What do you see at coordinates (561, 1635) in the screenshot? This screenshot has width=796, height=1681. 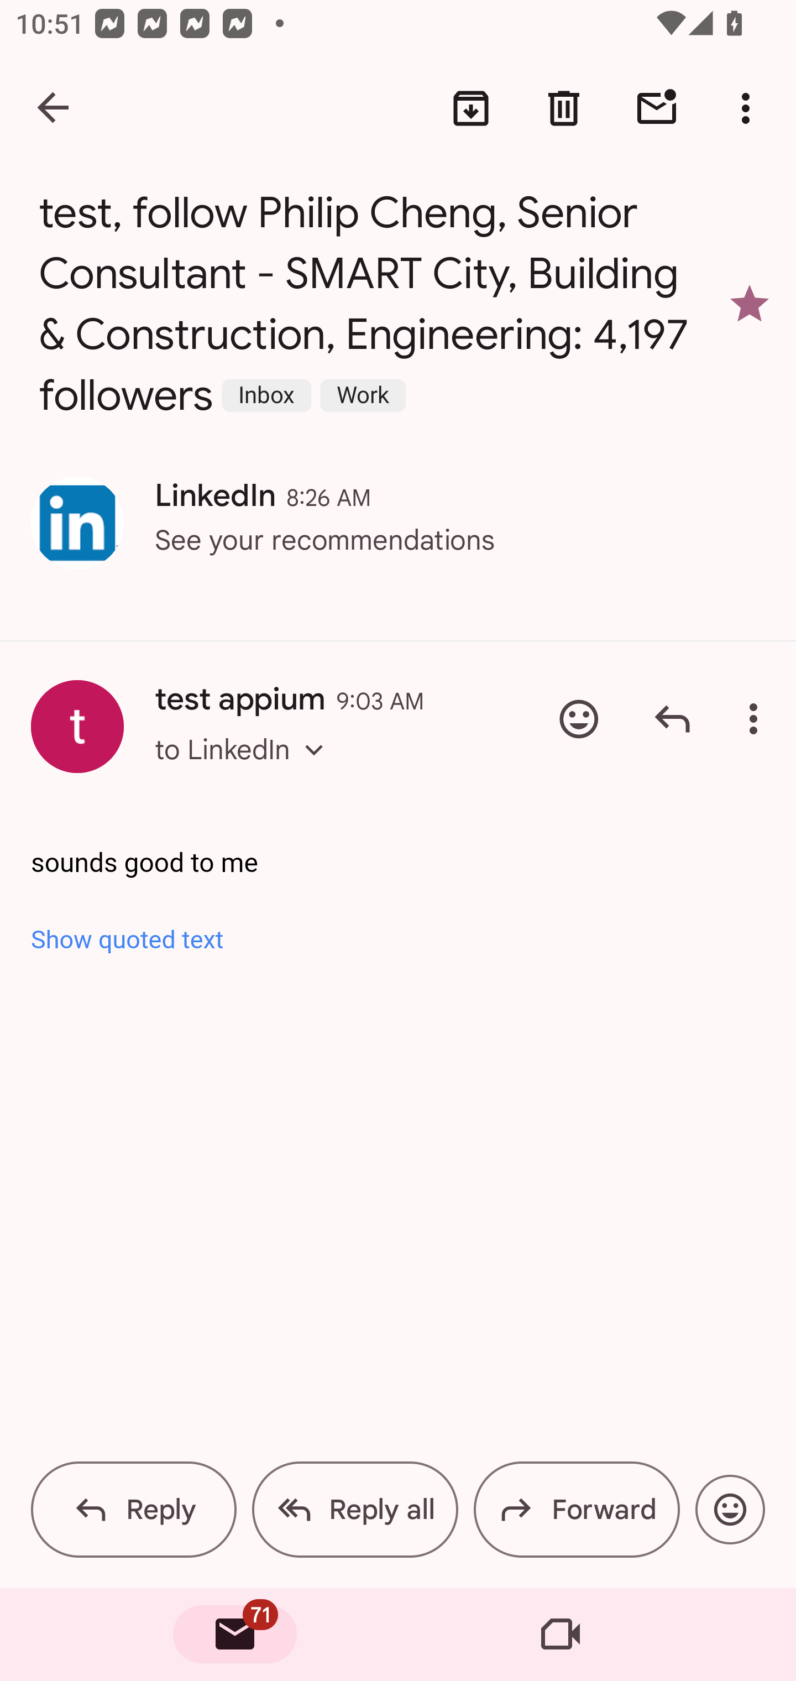 I see `Meet` at bounding box center [561, 1635].